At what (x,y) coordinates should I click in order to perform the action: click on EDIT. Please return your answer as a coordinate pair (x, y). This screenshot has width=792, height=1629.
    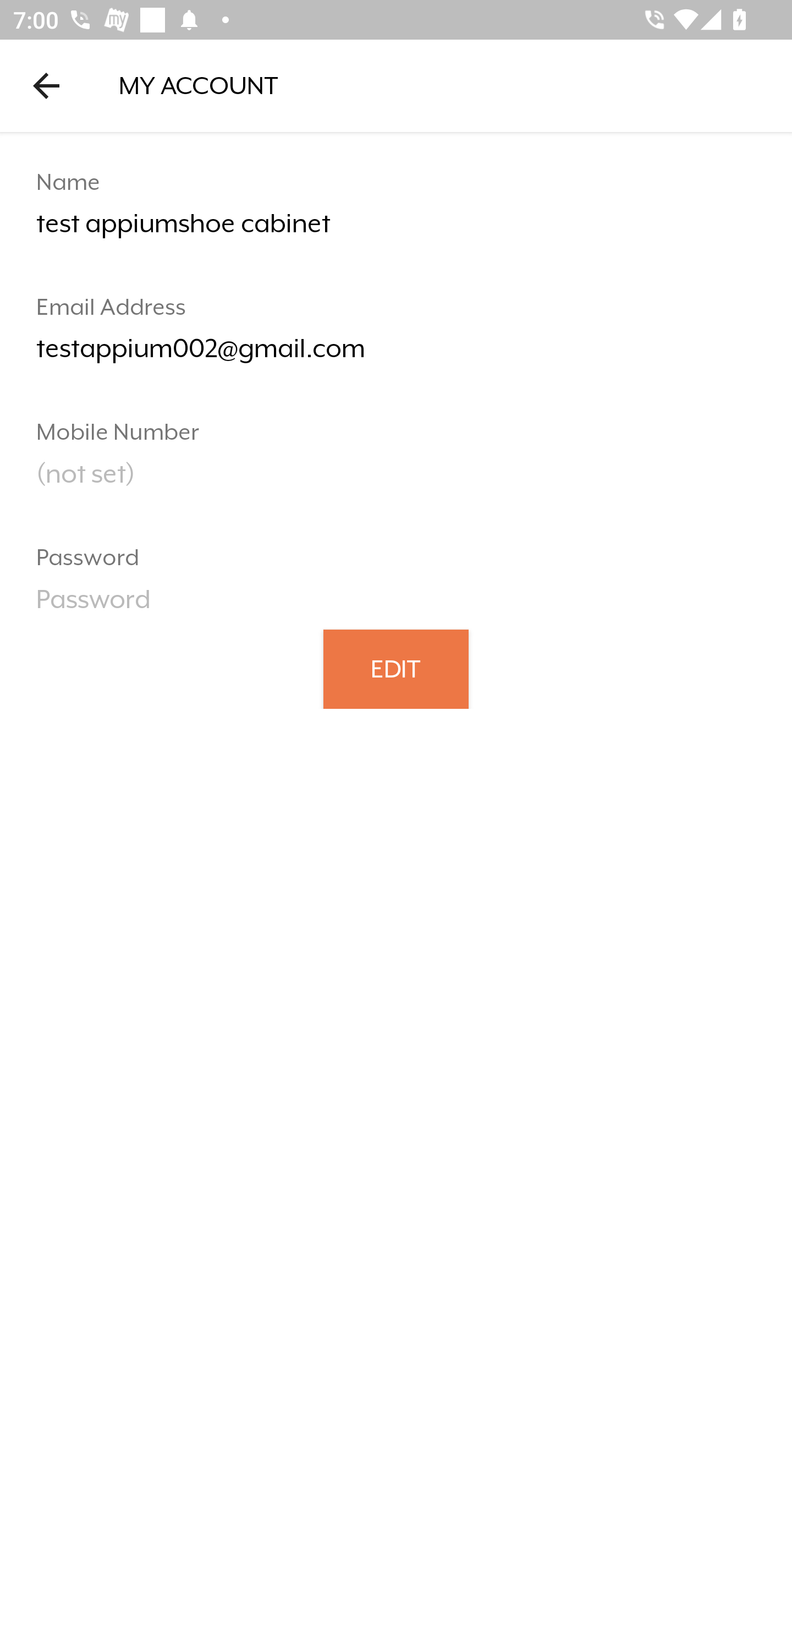
    Looking at the image, I should click on (396, 668).